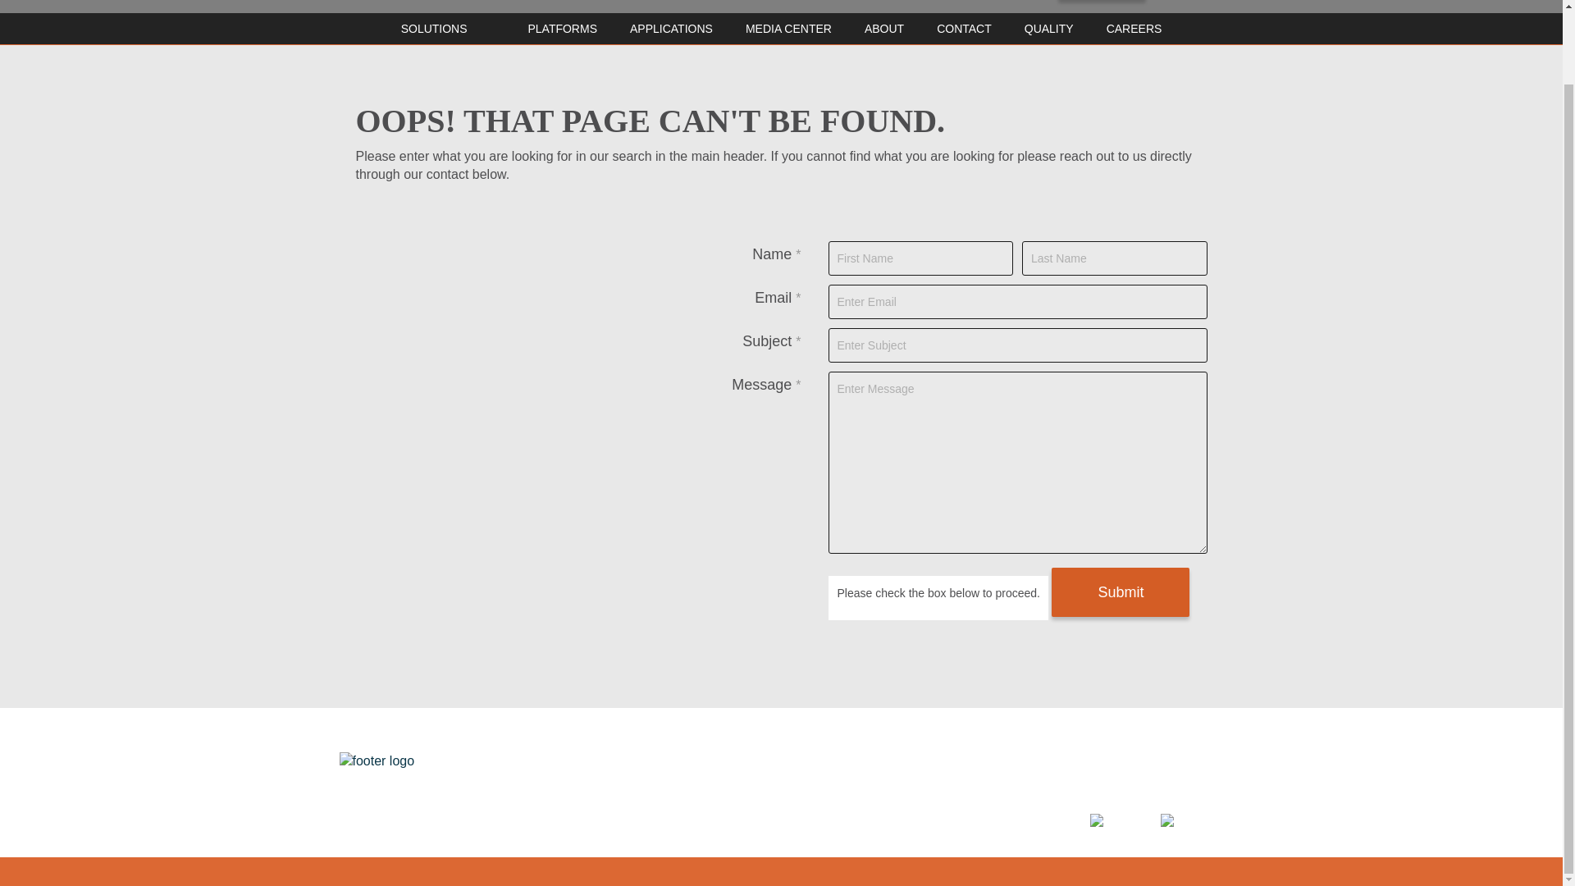 The height and width of the screenshot is (886, 1575). I want to click on PLATFORMS, so click(562, 28).